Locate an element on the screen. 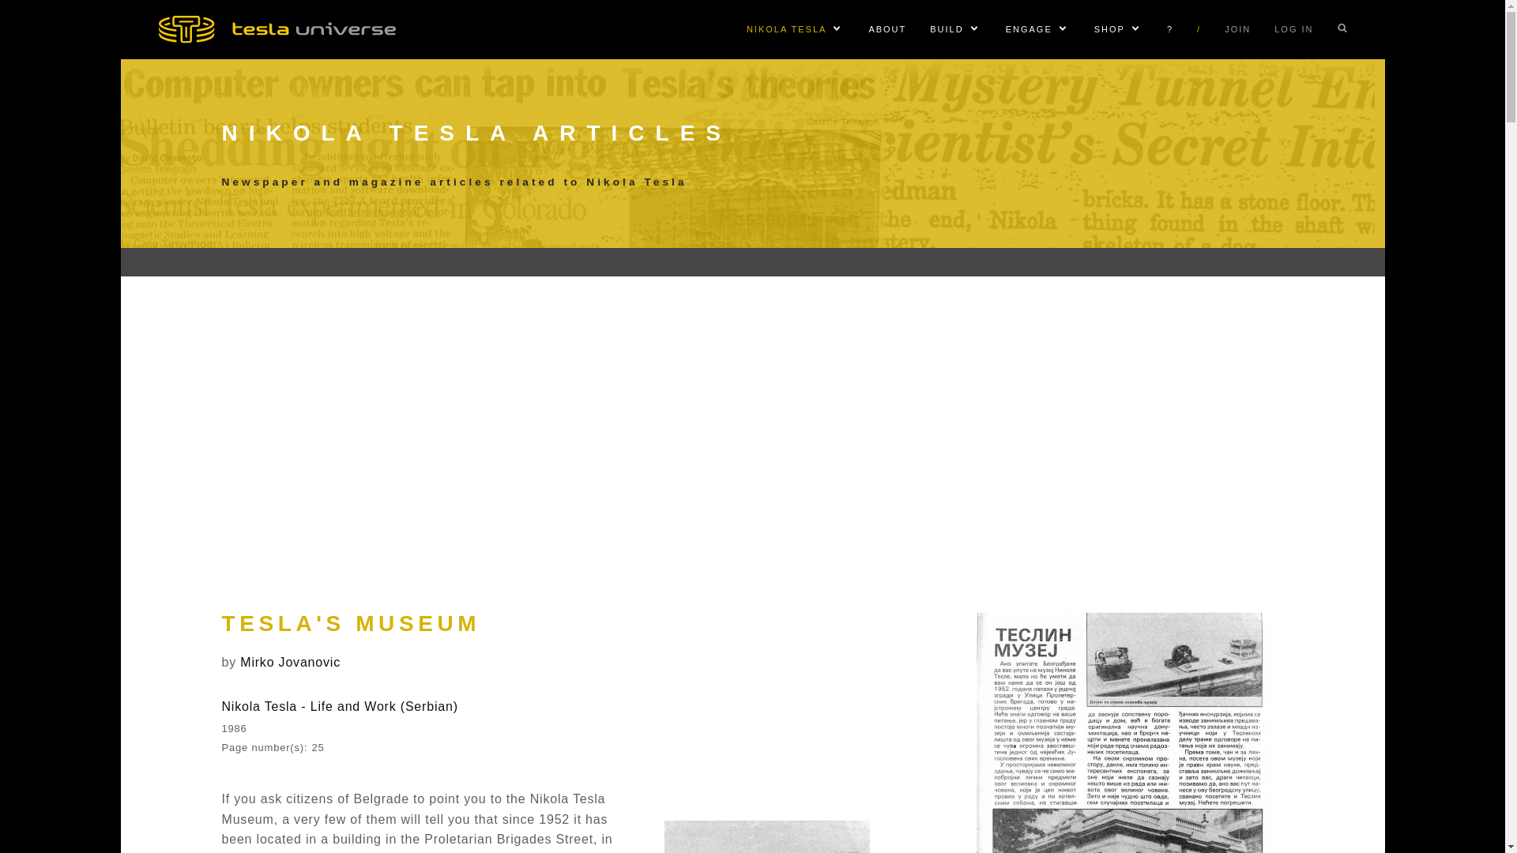 The height and width of the screenshot is (853, 1517). LOG IN is located at coordinates (1293, 29).